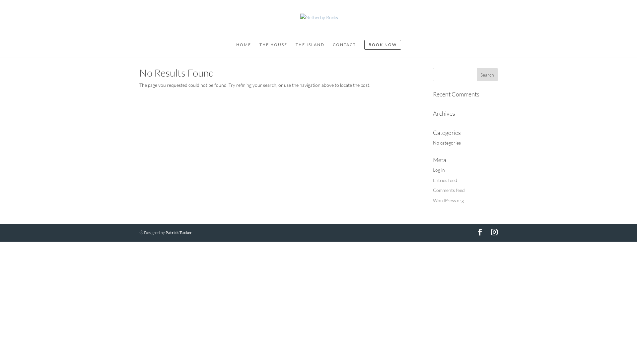 The height and width of the screenshot is (358, 637). Describe the element at coordinates (273, 48) in the screenshot. I see `THE HOUSE` at that location.